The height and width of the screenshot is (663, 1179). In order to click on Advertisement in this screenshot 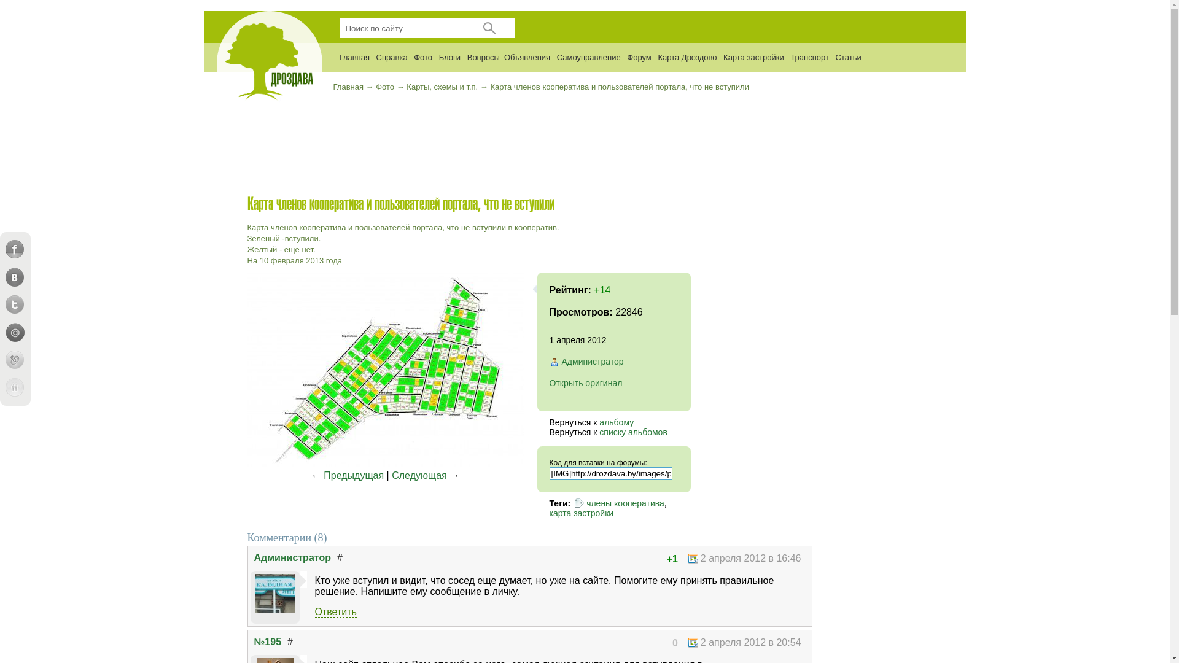, I will do `click(529, 154)`.